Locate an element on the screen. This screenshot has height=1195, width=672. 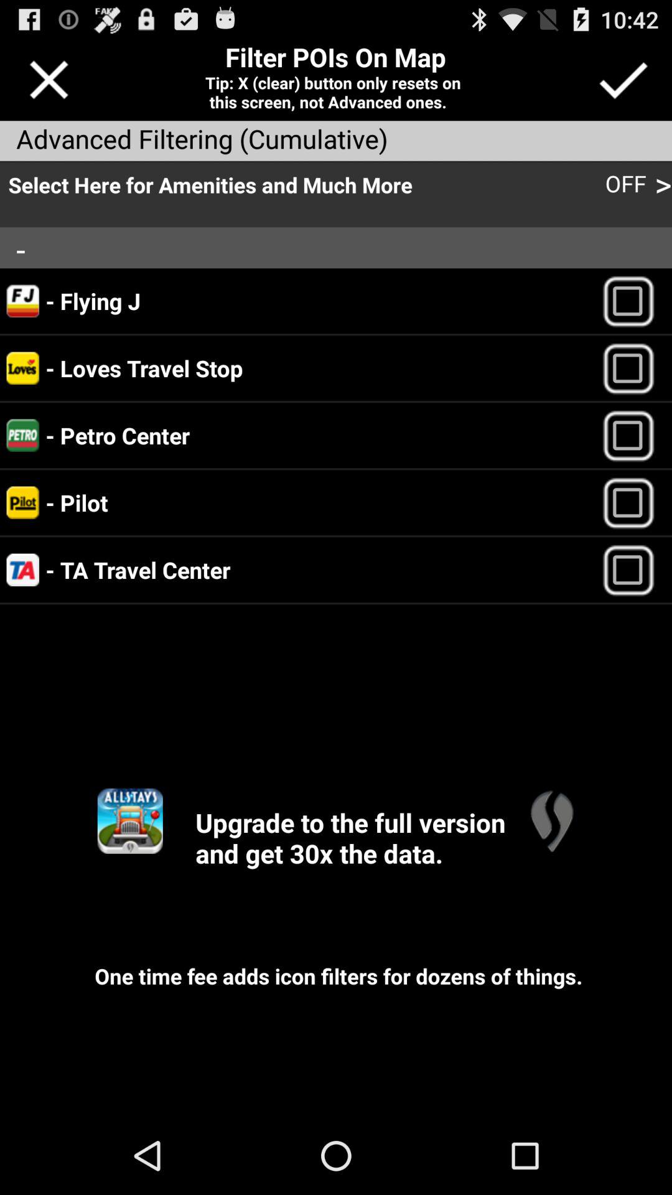
select option is located at coordinates (633, 503).